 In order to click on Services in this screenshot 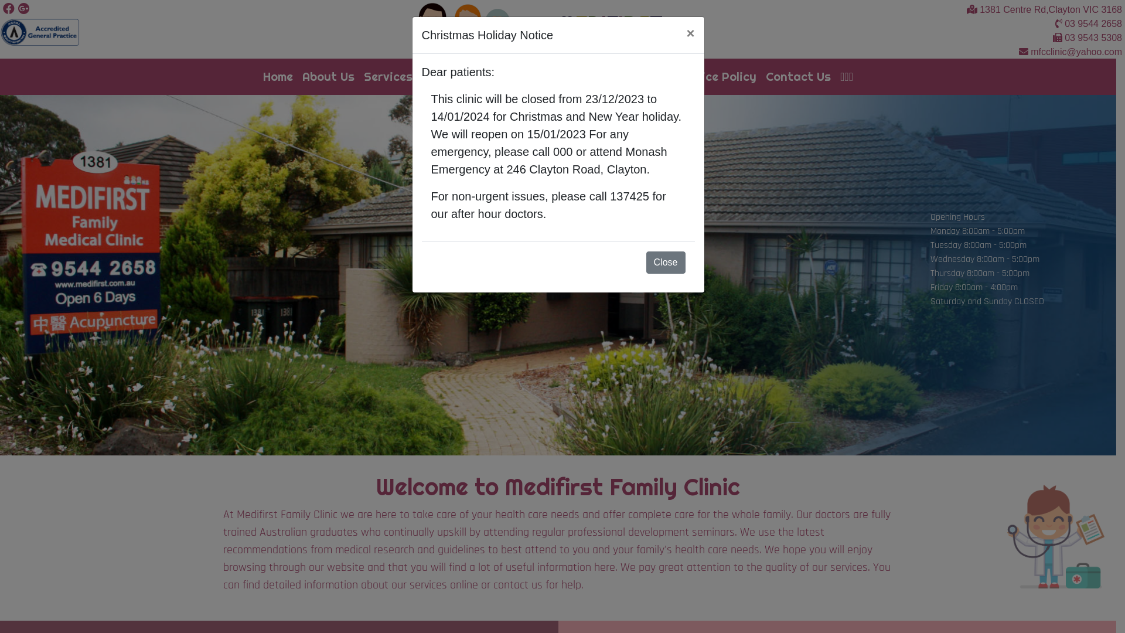, I will do `click(388, 77)`.